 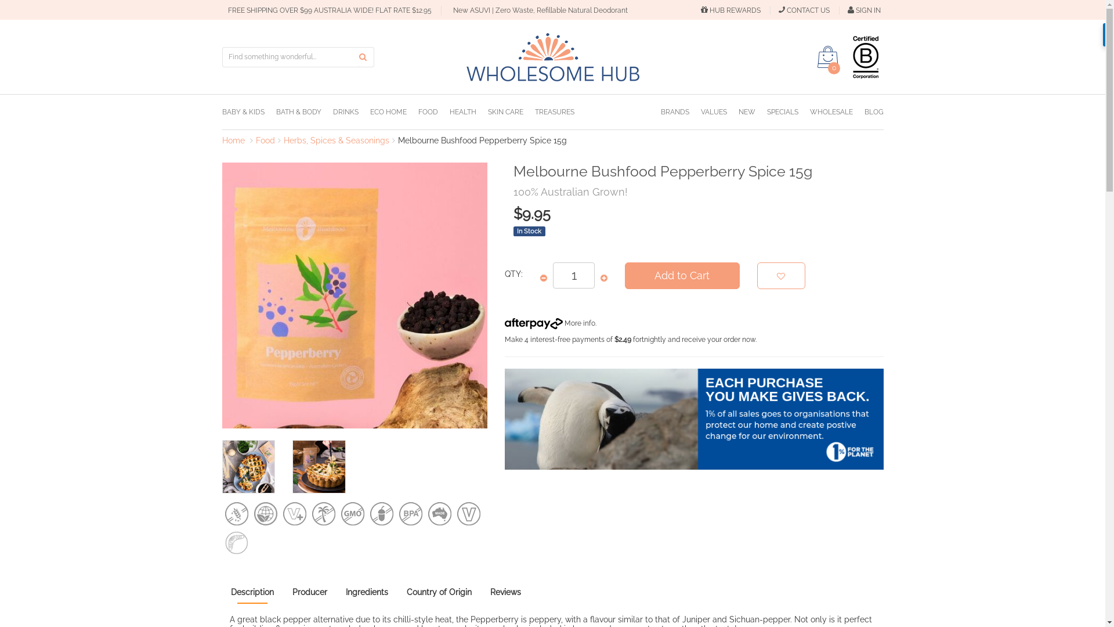 I want to click on Large View, so click(x=248, y=467).